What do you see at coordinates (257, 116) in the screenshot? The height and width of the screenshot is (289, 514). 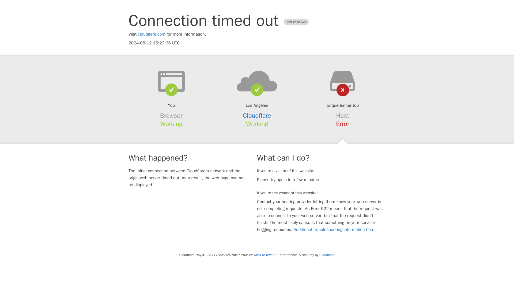 I see `Cloudflare` at bounding box center [257, 116].